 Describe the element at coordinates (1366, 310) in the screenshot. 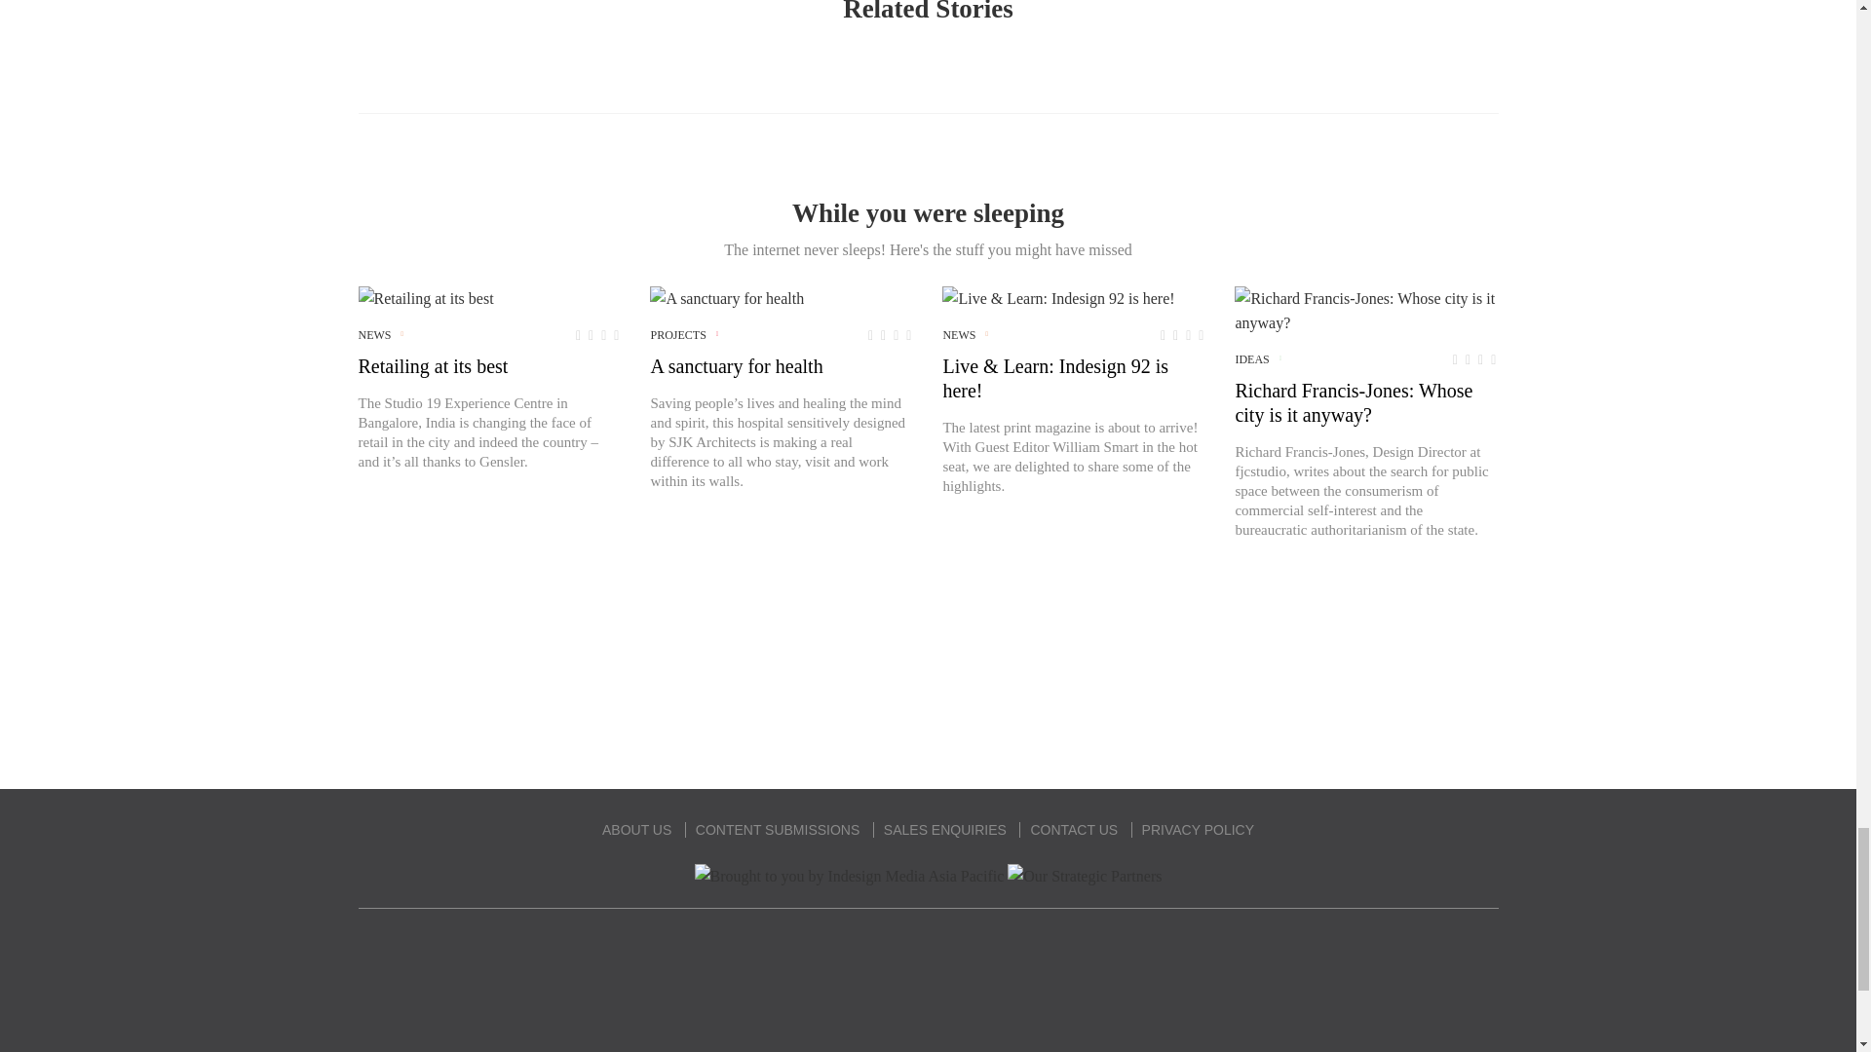

I see `Richard Francis-Jones: Whose city is it anyway?` at that location.